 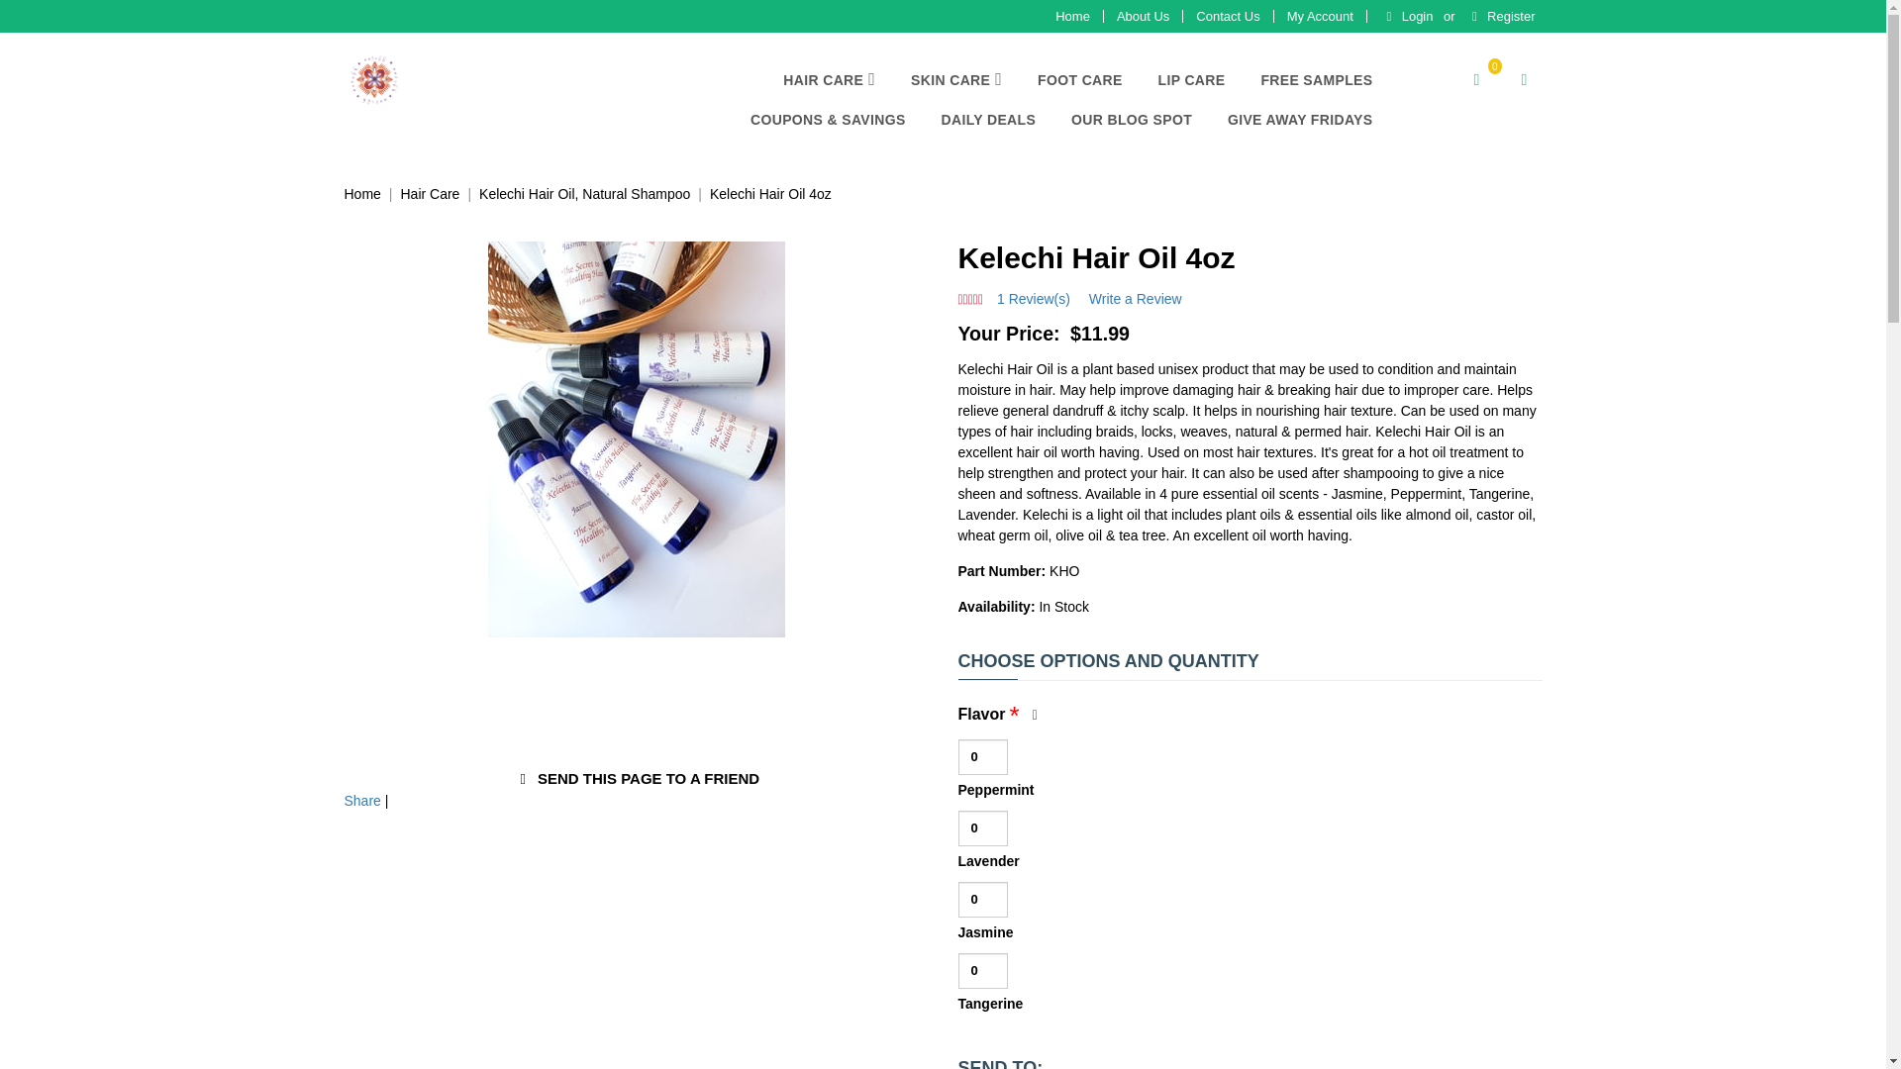 What do you see at coordinates (982, 757) in the screenshot?
I see `0` at bounding box center [982, 757].